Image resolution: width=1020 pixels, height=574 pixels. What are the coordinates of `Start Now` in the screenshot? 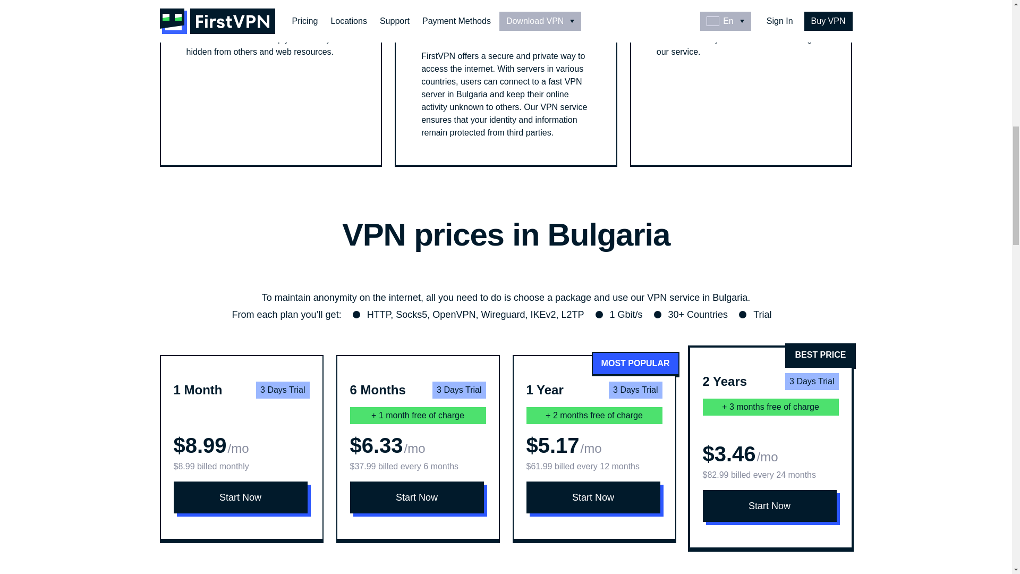 It's located at (240, 497).